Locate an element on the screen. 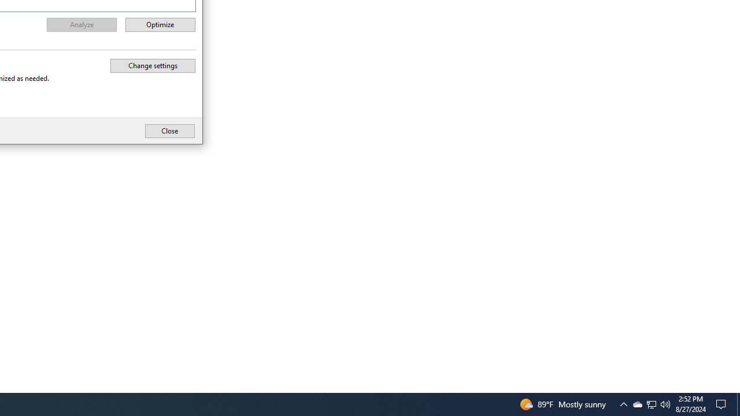  Show desktop is located at coordinates (651, 404).